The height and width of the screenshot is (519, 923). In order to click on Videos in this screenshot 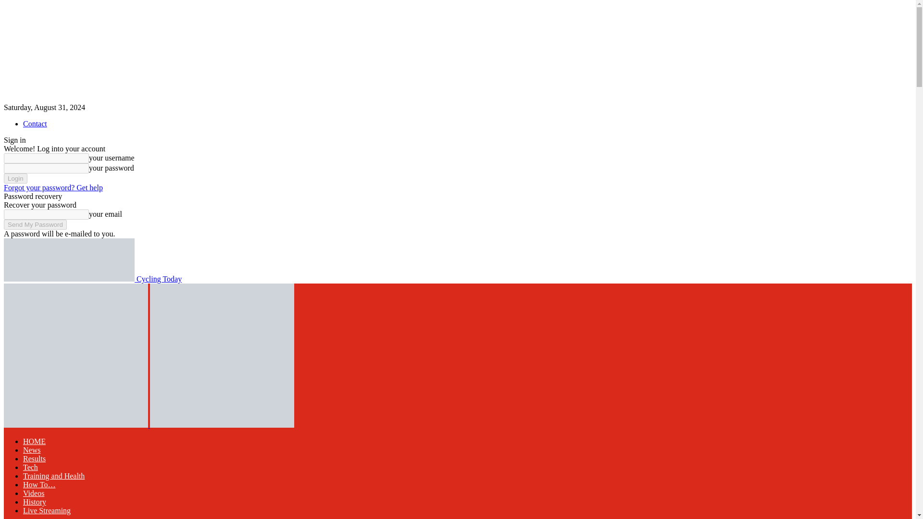, I will do `click(34, 493)`.